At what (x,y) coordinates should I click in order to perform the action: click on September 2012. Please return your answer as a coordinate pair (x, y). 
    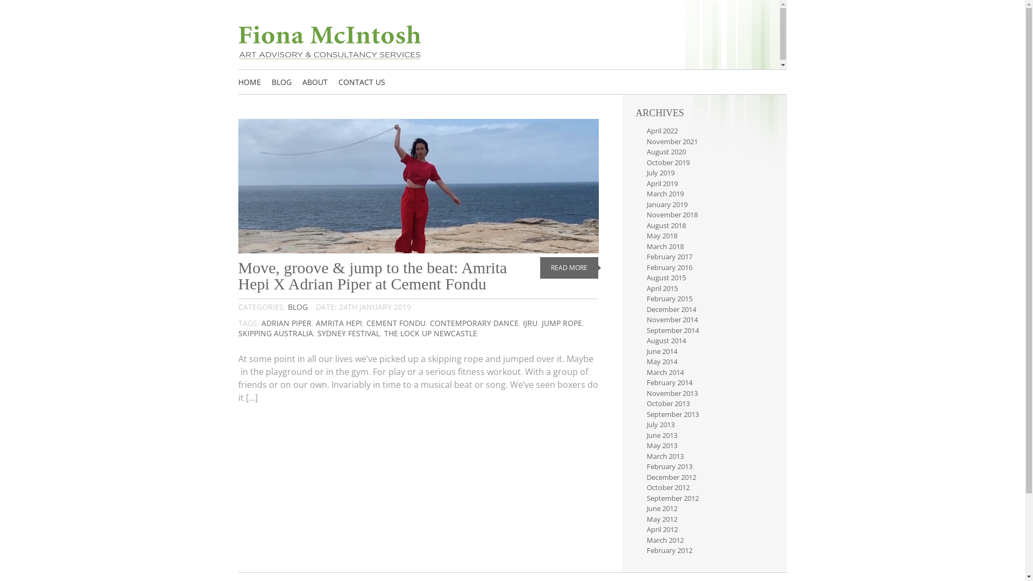
    Looking at the image, I should click on (673, 498).